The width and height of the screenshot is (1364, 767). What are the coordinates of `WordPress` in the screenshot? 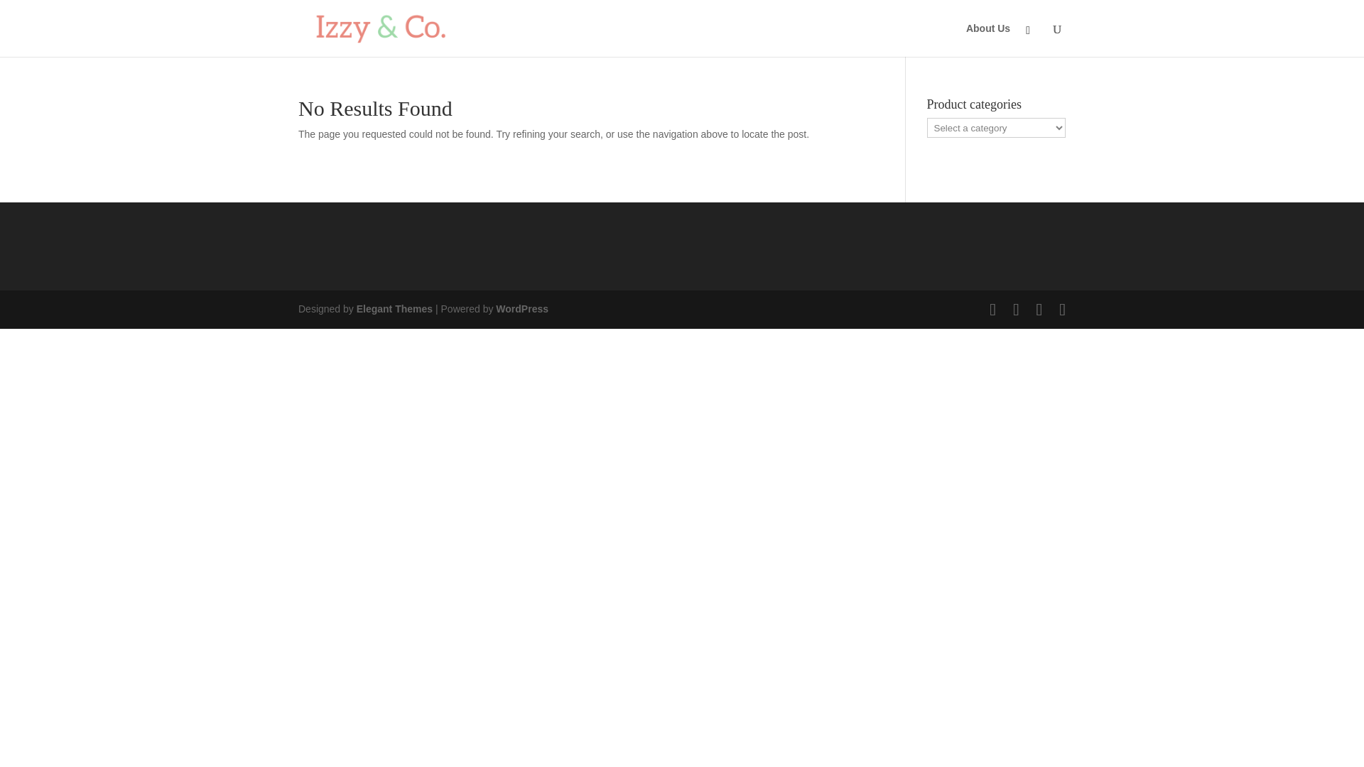 It's located at (521, 308).